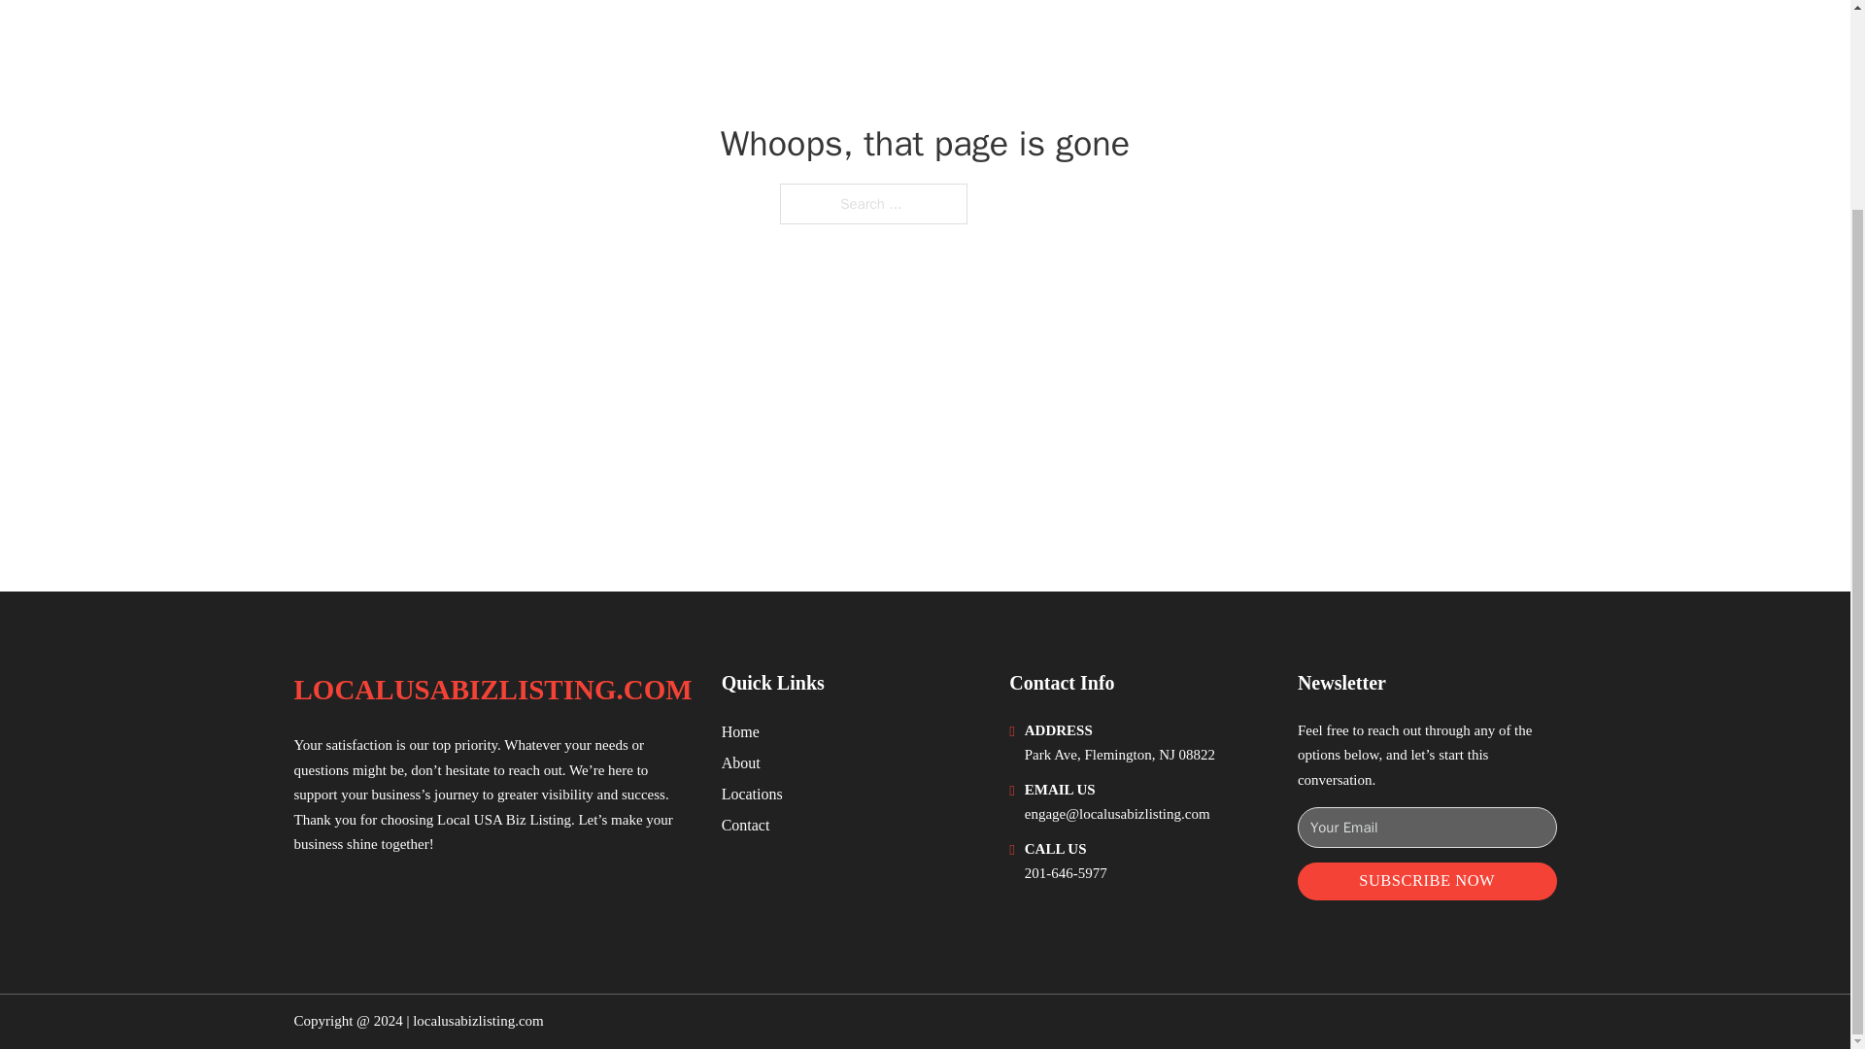 The height and width of the screenshot is (1049, 1865). Describe the element at coordinates (1066, 873) in the screenshot. I see `201-646-5977` at that location.